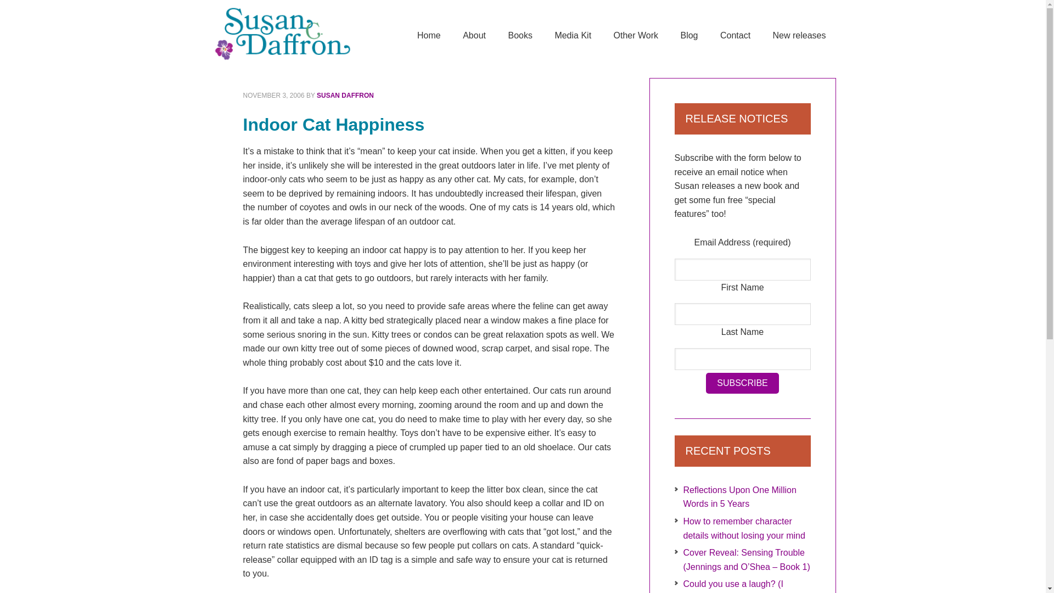 This screenshot has height=593, width=1054. What do you see at coordinates (298, 33) in the screenshot?
I see `Susan C. Daffron` at bounding box center [298, 33].